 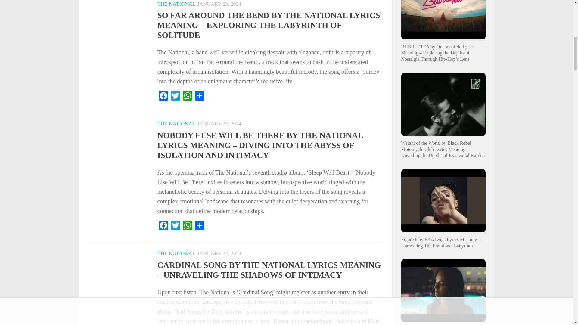 I want to click on Share, so click(x=199, y=96).